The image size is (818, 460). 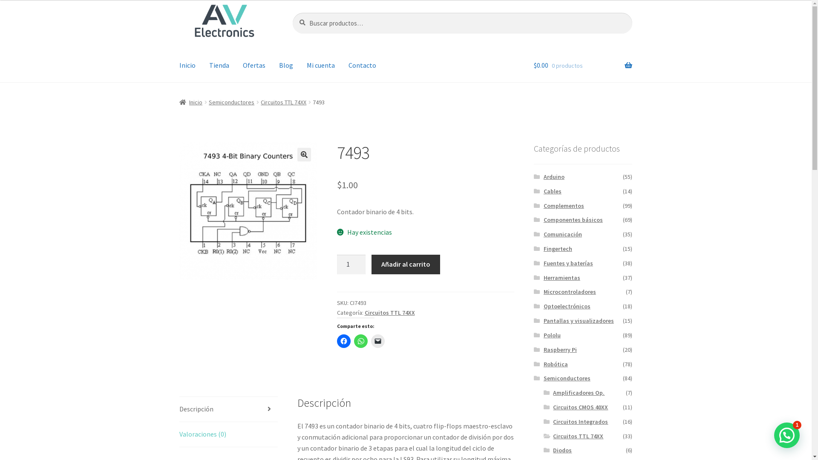 I want to click on Complementos, so click(x=564, y=206).